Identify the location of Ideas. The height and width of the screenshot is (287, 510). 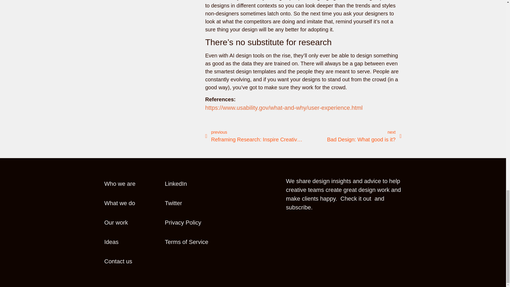
(192, 203).